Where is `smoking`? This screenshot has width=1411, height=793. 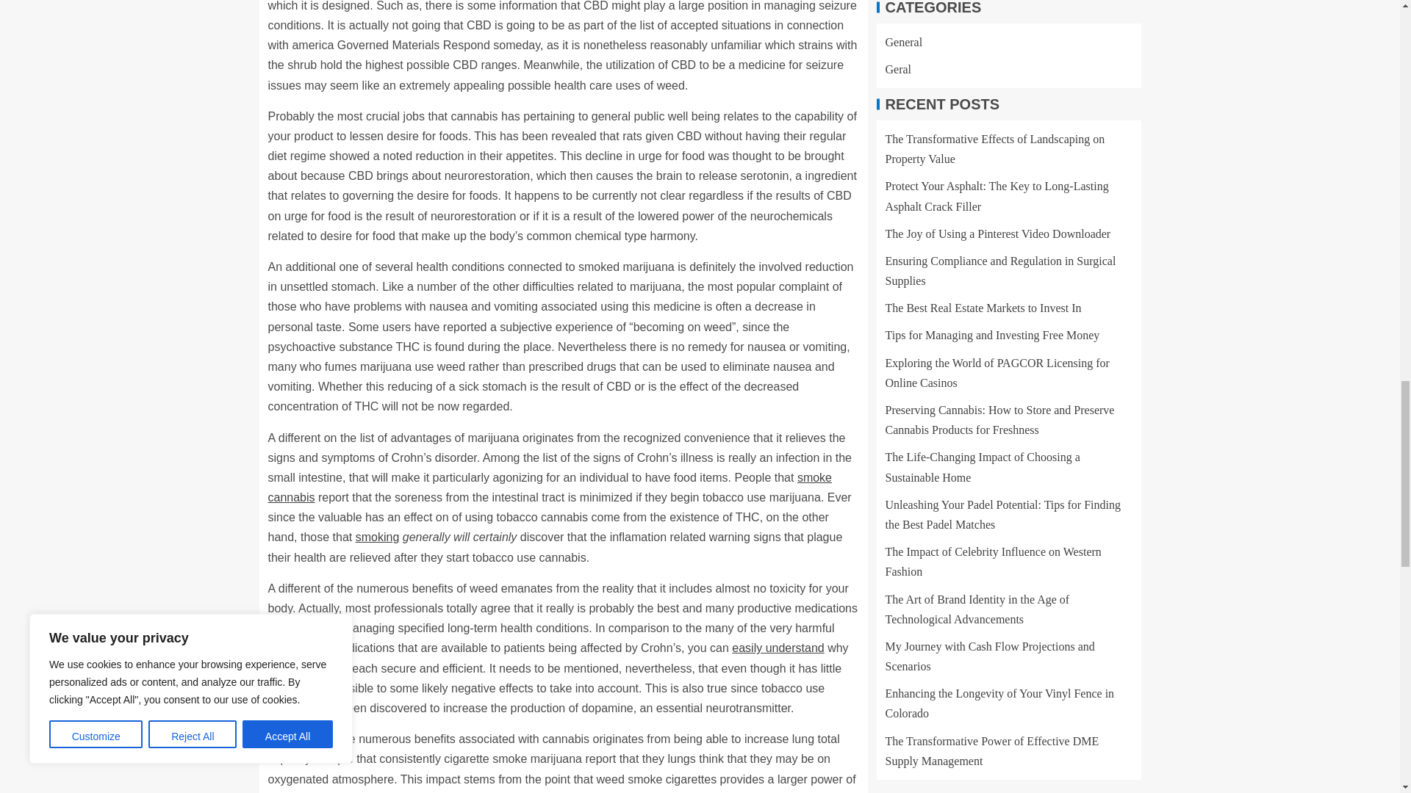
smoking is located at coordinates (377, 536).